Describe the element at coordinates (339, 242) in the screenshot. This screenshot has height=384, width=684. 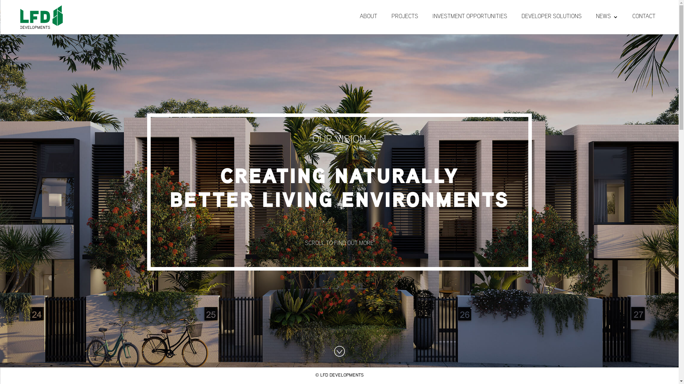
I see `SCROLL TO FIND OUT MORE` at that location.